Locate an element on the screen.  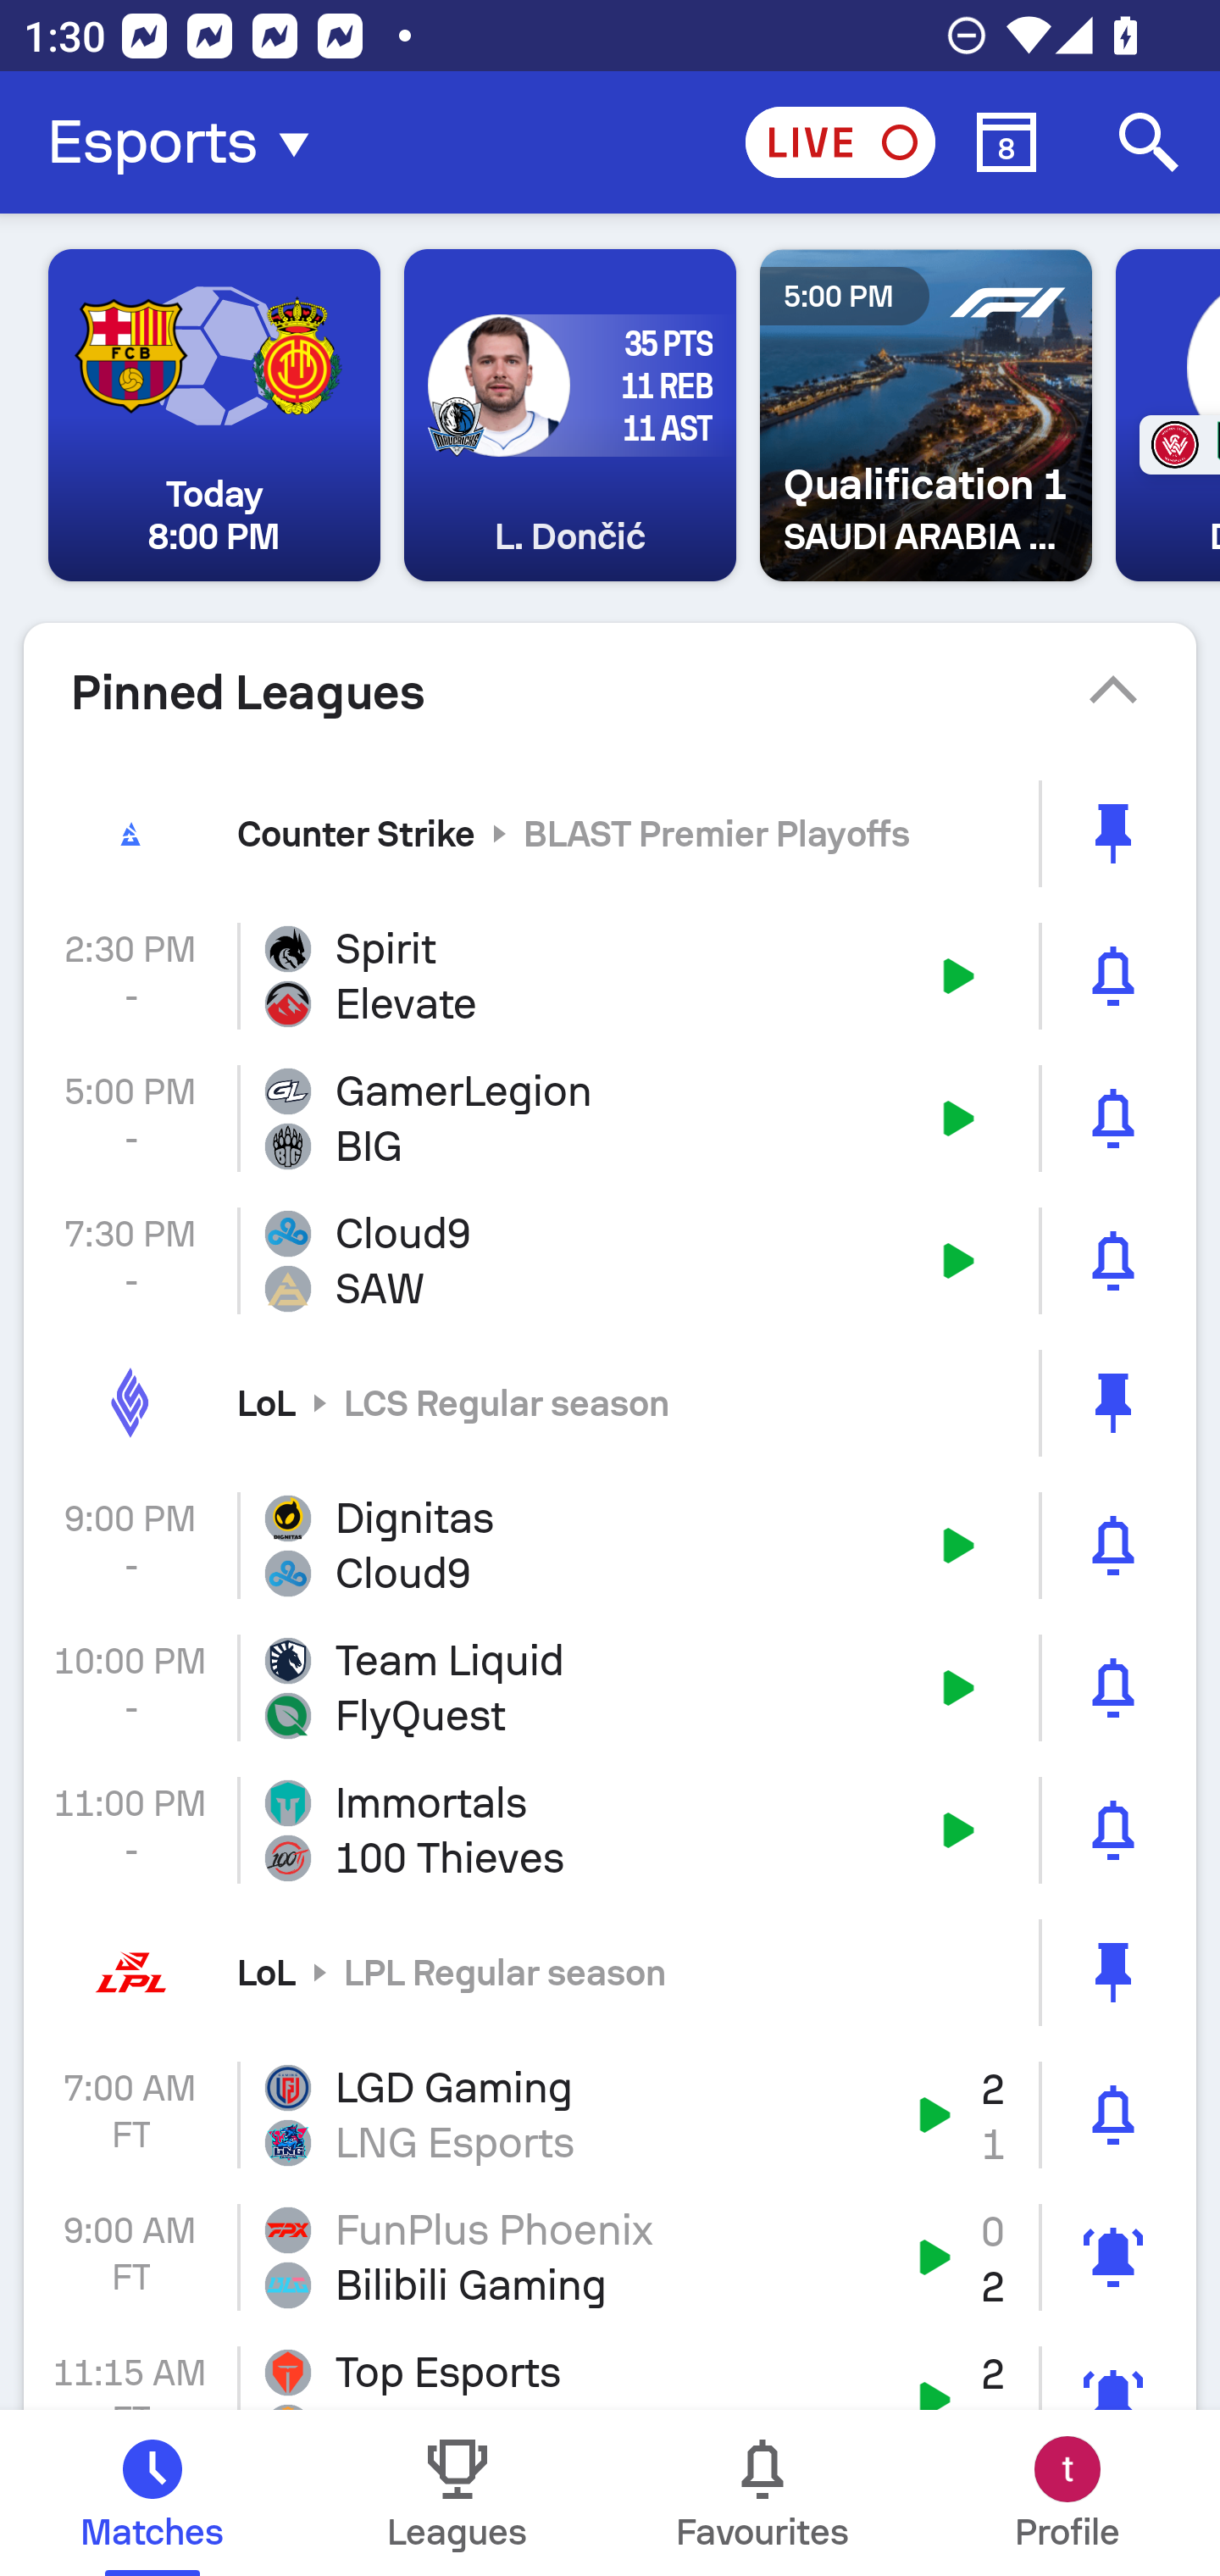
Leagues is located at coordinates (457, 2493).